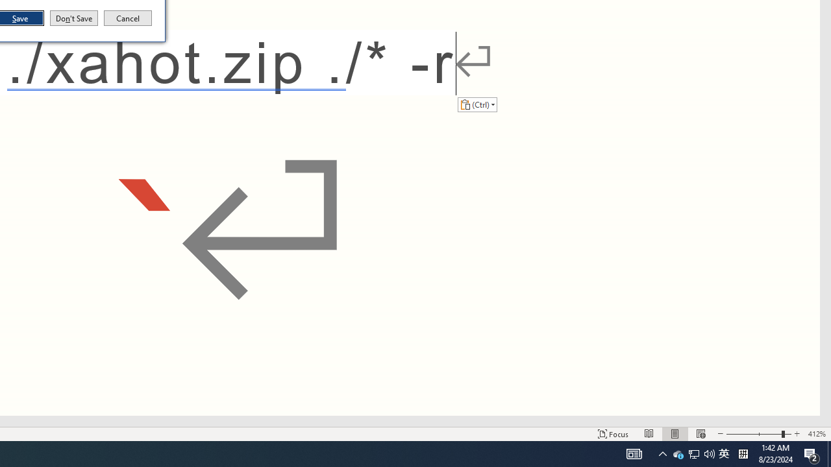 The image size is (831, 467). I want to click on Zoom In, so click(701, 433).